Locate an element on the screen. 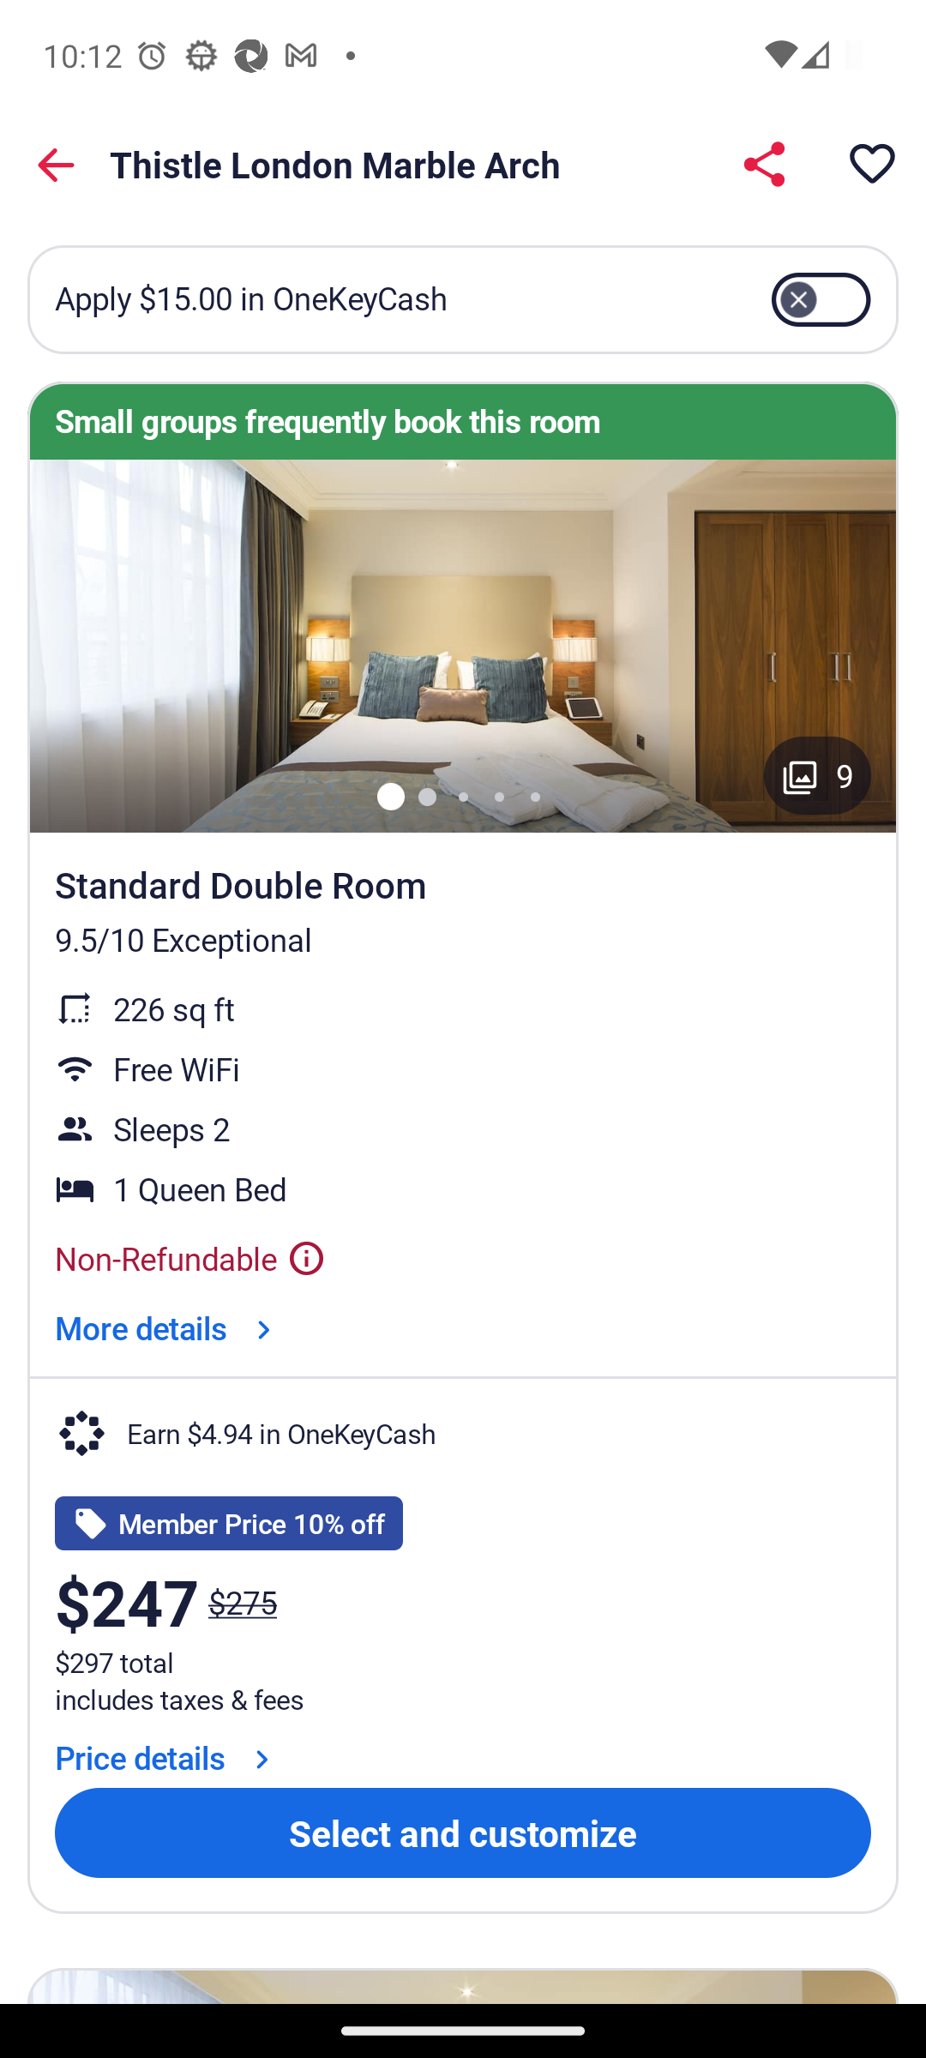 The image size is (926, 2058). Back is located at coordinates (57, 165).